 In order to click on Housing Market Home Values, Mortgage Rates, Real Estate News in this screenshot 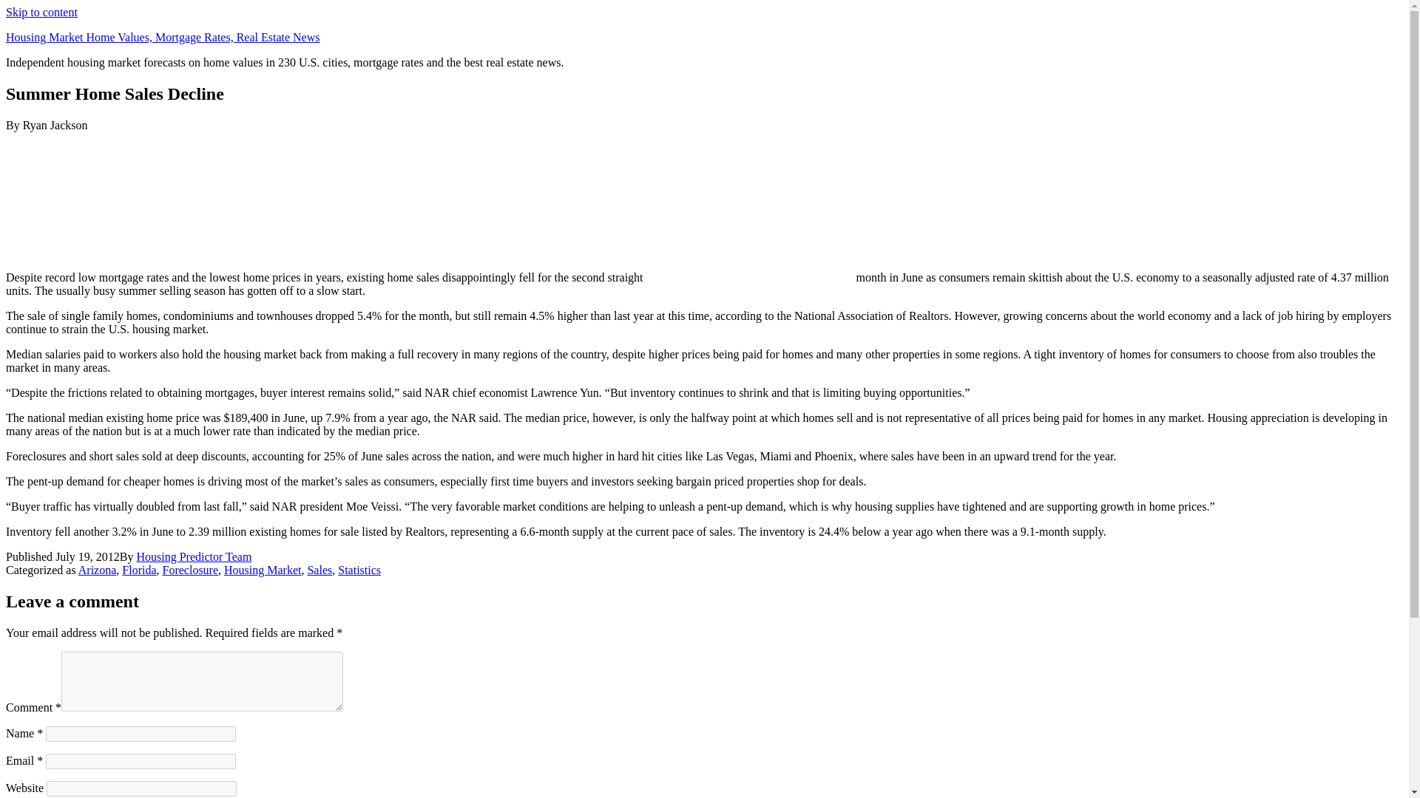, I will do `click(163, 37)`.